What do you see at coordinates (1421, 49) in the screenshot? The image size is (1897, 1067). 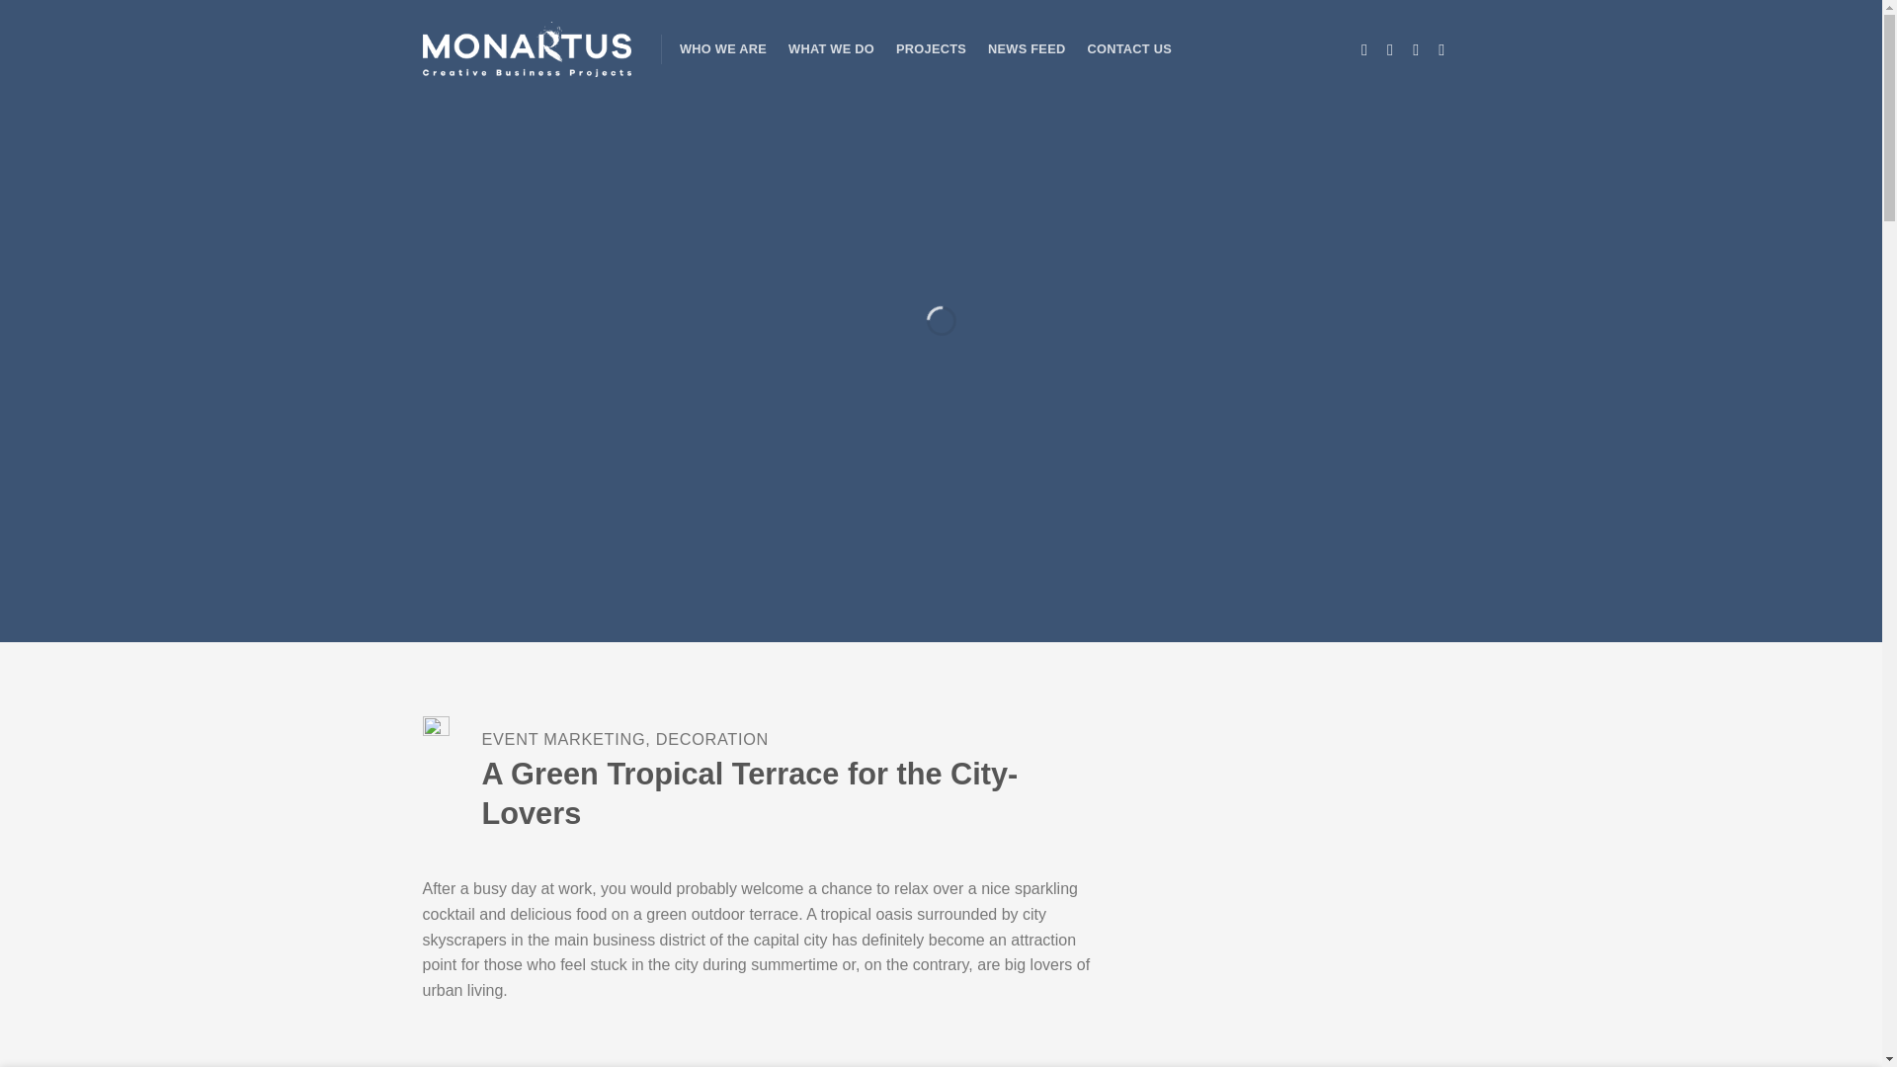 I see `Follow on LinkedIn` at bounding box center [1421, 49].